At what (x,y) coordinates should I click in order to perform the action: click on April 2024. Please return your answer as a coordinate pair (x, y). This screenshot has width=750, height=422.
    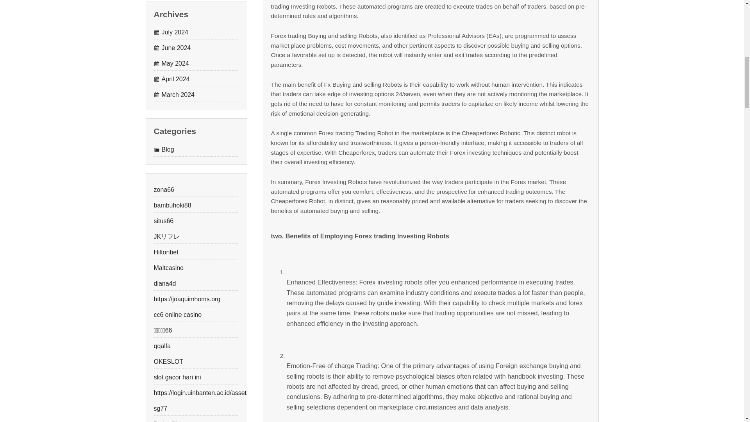
    Looking at the image, I should click on (171, 79).